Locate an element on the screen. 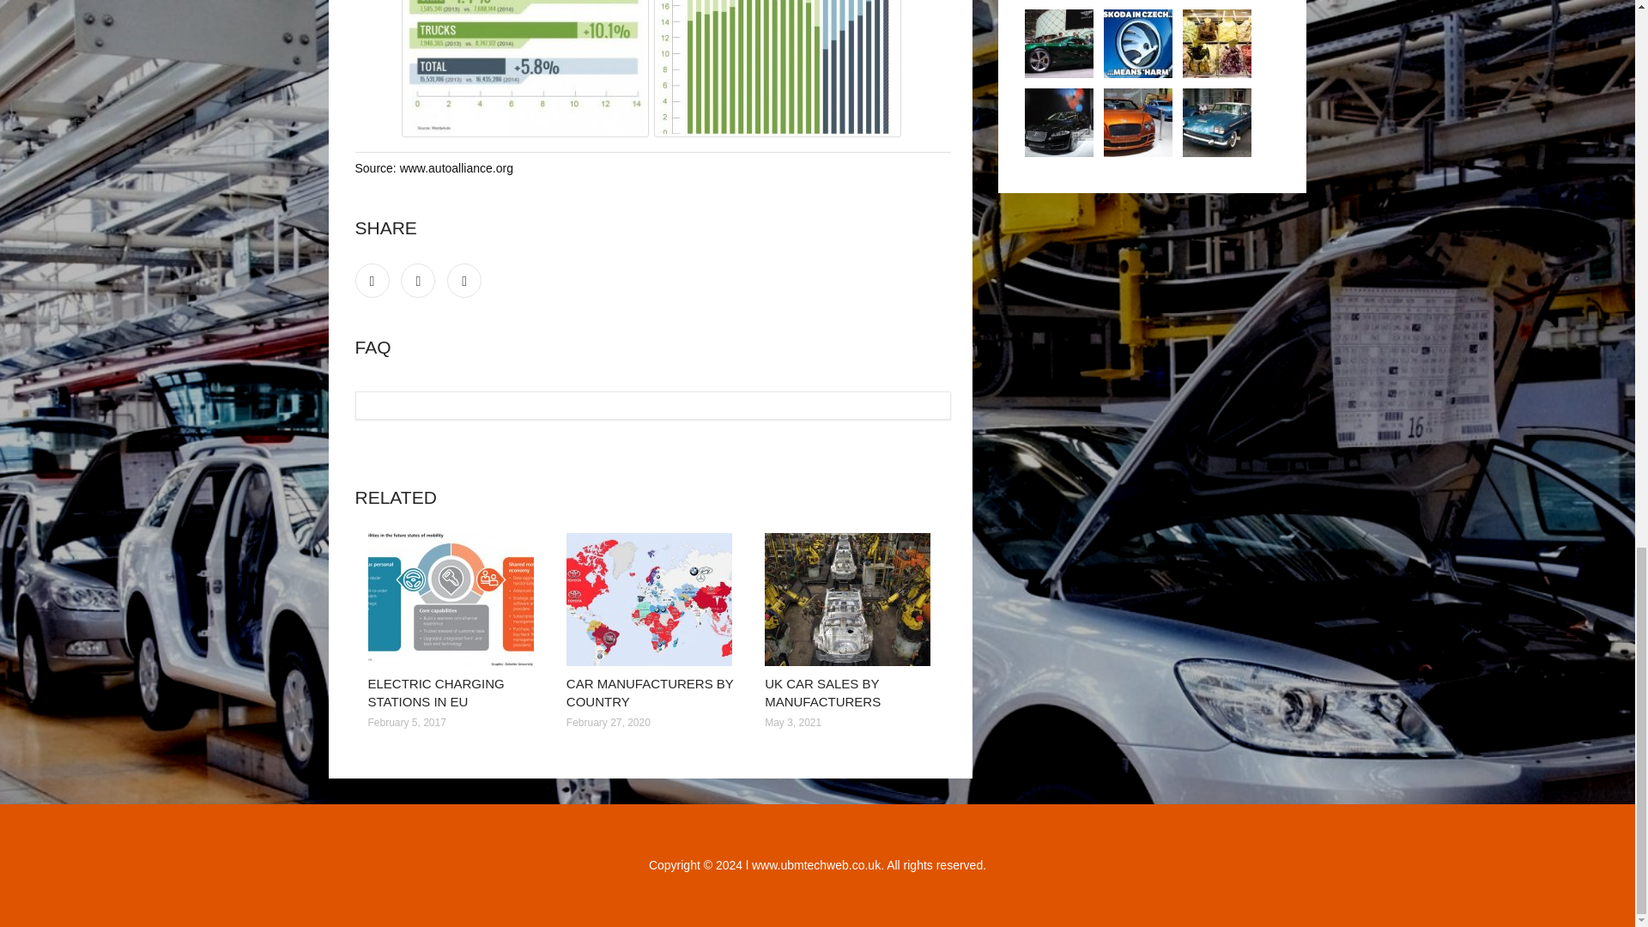 Image resolution: width=1648 pixels, height=927 pixels. Car manufacturers name is located at coordinates (1138, 43).